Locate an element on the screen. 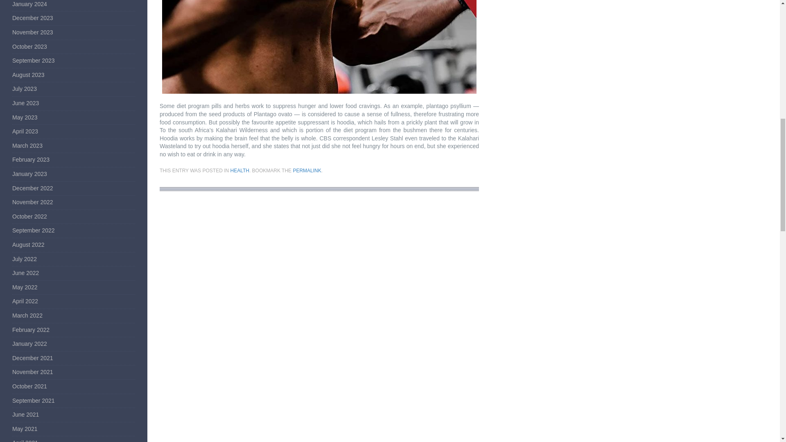 This screenshot has height=442, width=786. July 2023 is located at coordinates (25, 88).